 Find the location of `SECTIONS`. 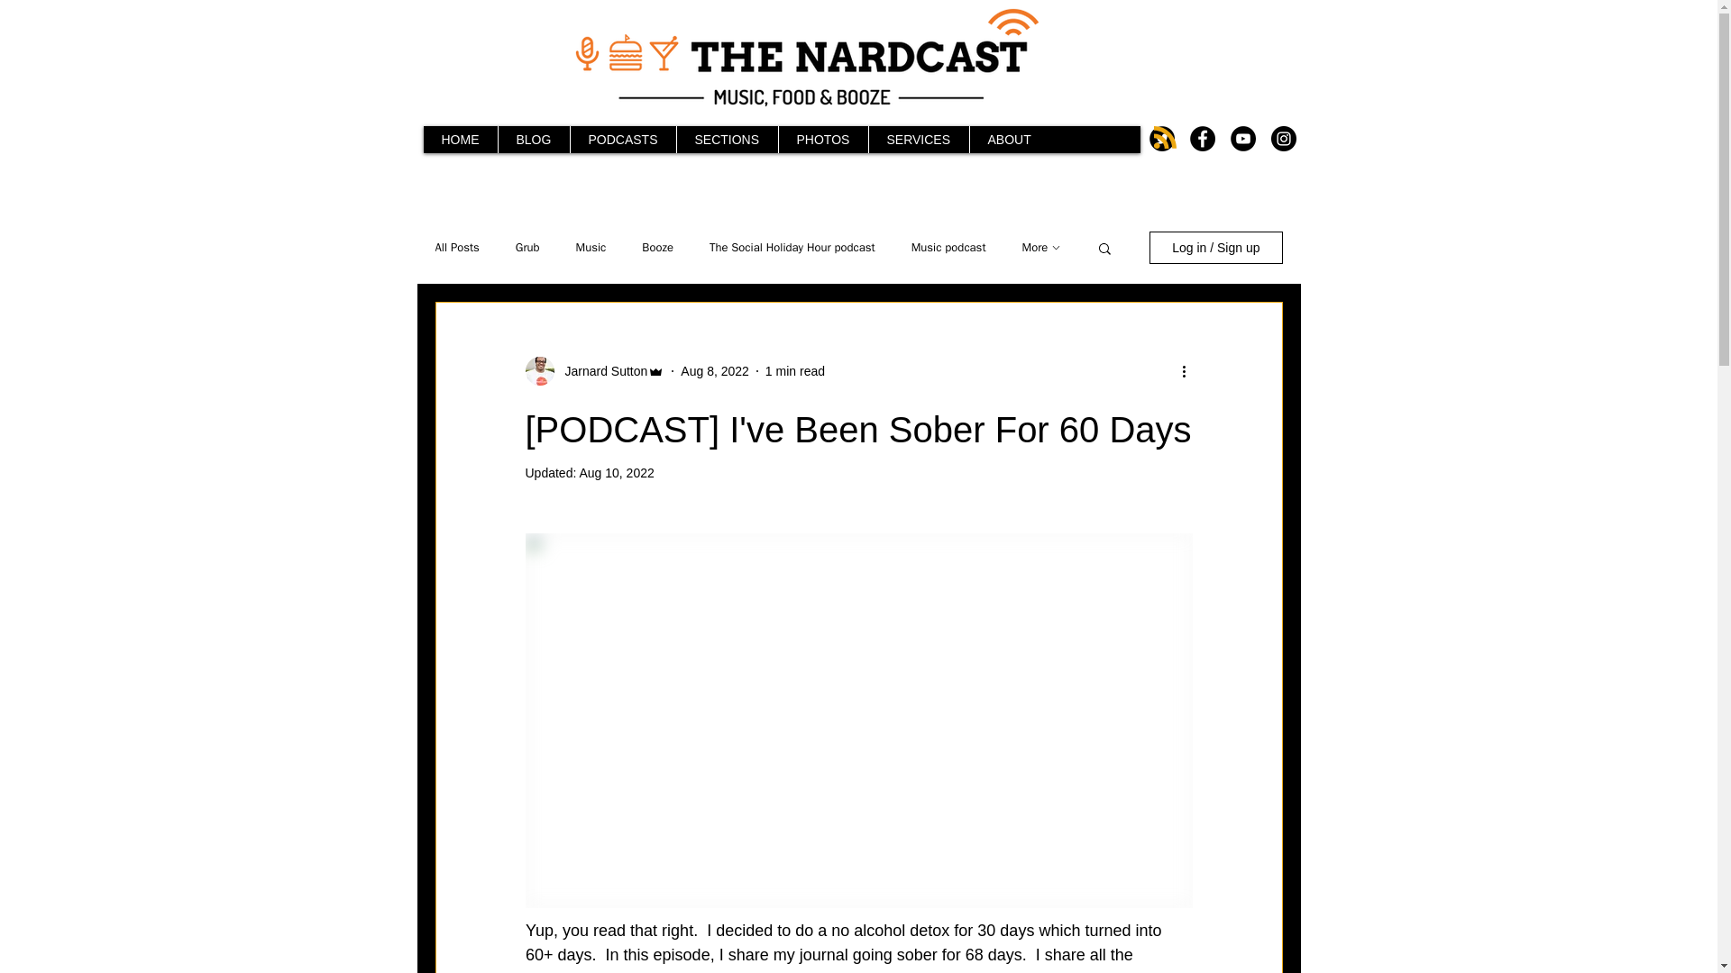

SECTIONS is located at coordinates (727, 139).